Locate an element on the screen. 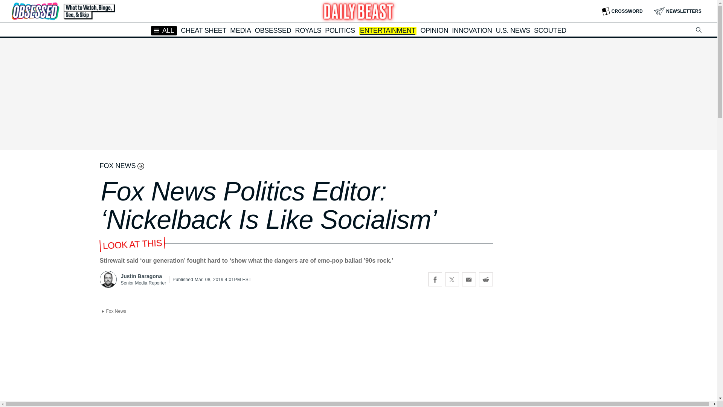  SCOUTED is located at coordinates (550, 30).